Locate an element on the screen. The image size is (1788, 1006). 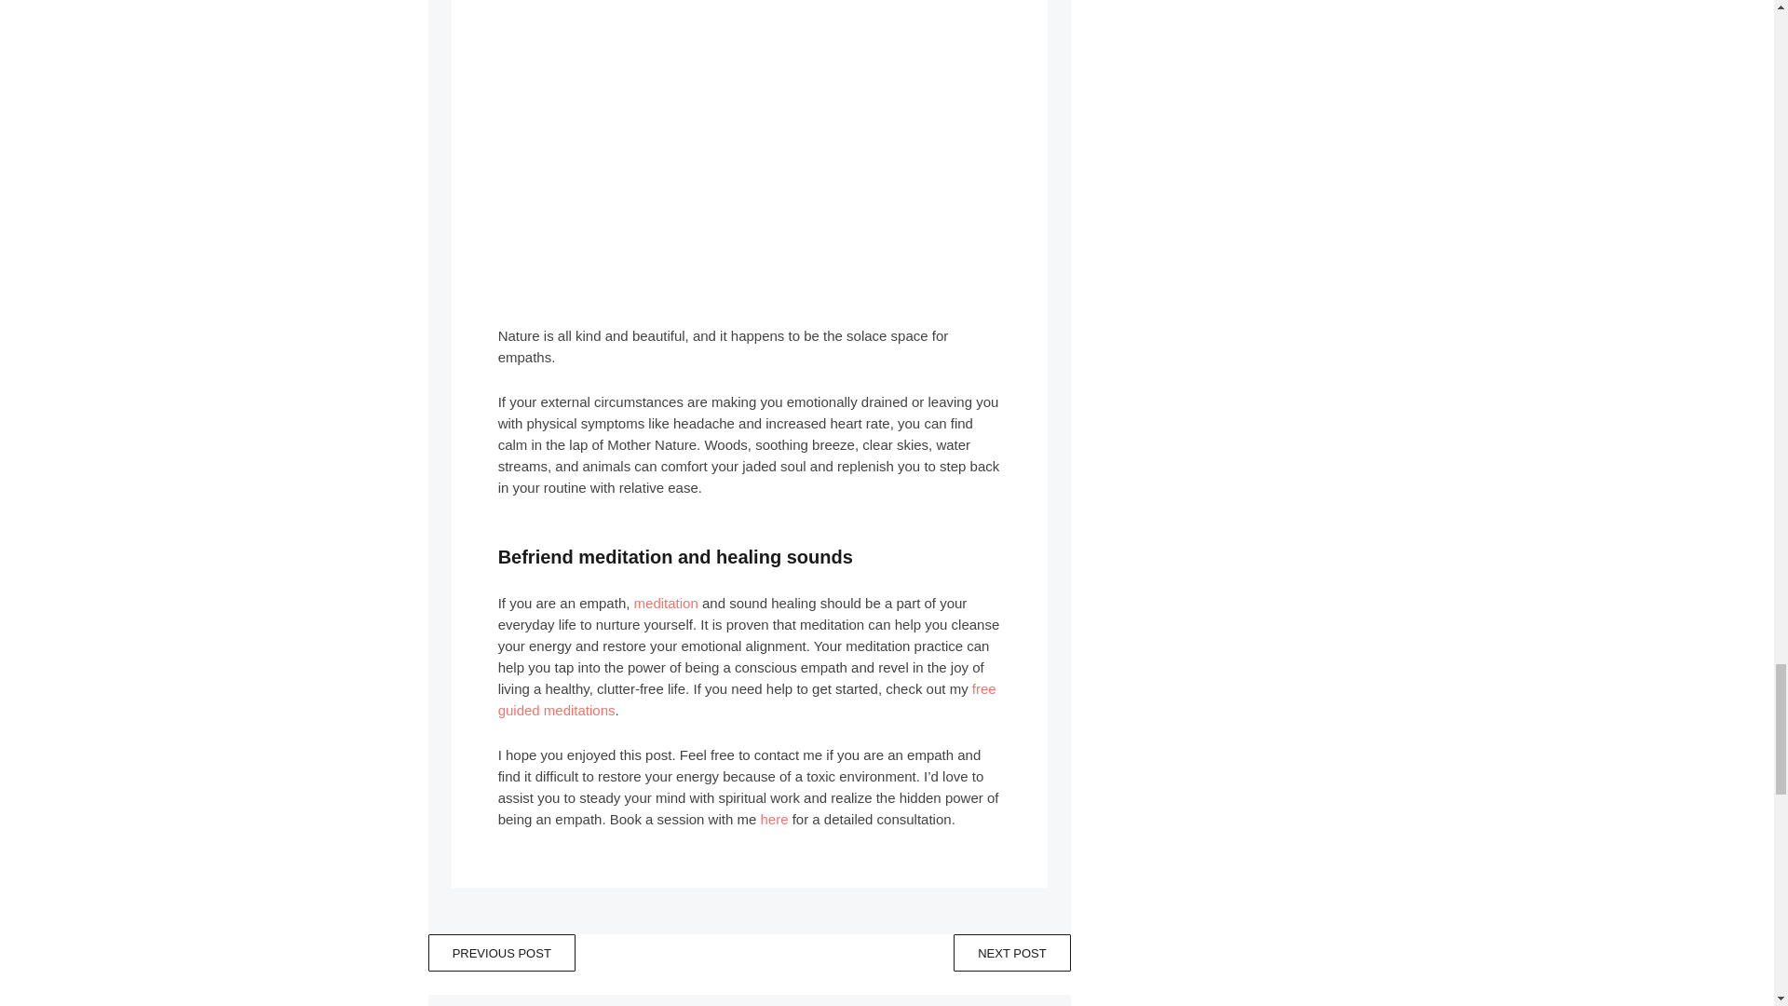
free guided meditations is located at coordinates (747, 700).